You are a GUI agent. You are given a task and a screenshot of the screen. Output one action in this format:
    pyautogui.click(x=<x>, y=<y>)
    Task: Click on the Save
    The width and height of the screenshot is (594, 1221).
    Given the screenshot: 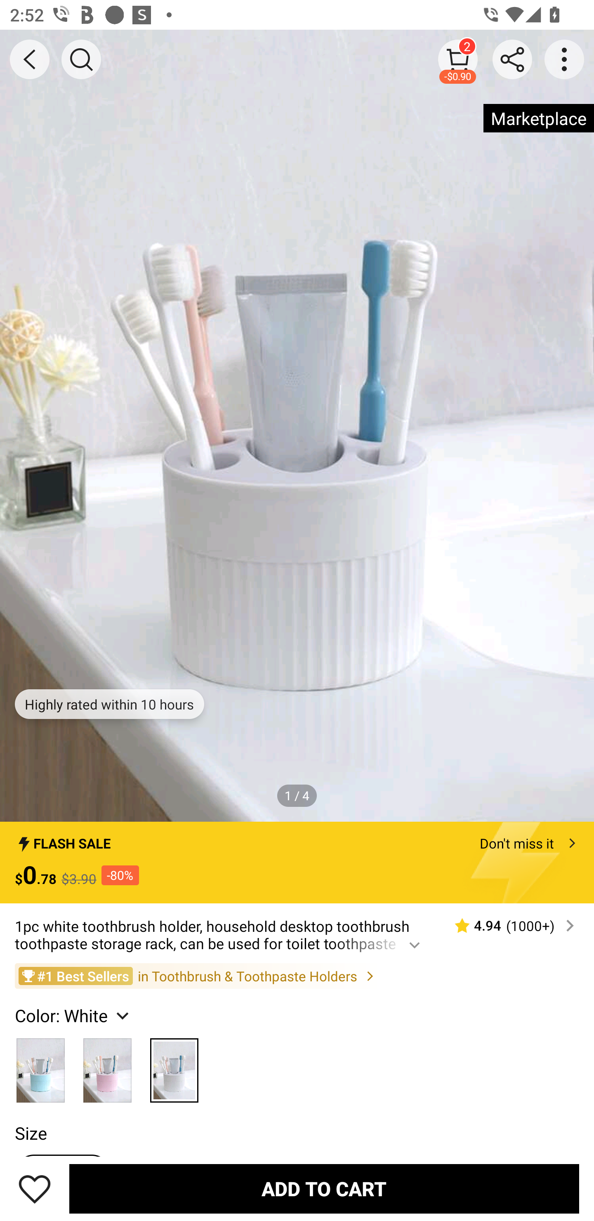 What is the action you would take?
    pyautogui.click(x=35, y=1188)
    